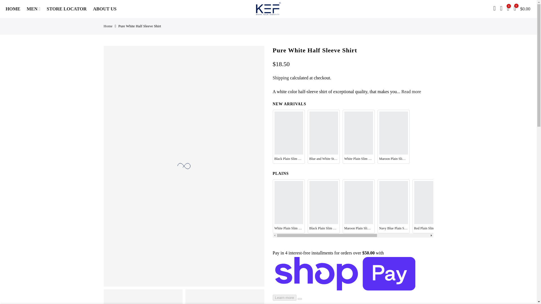  Describe the element at coordinates (411, 91) in the screenshot. I see `Read more` at that location.